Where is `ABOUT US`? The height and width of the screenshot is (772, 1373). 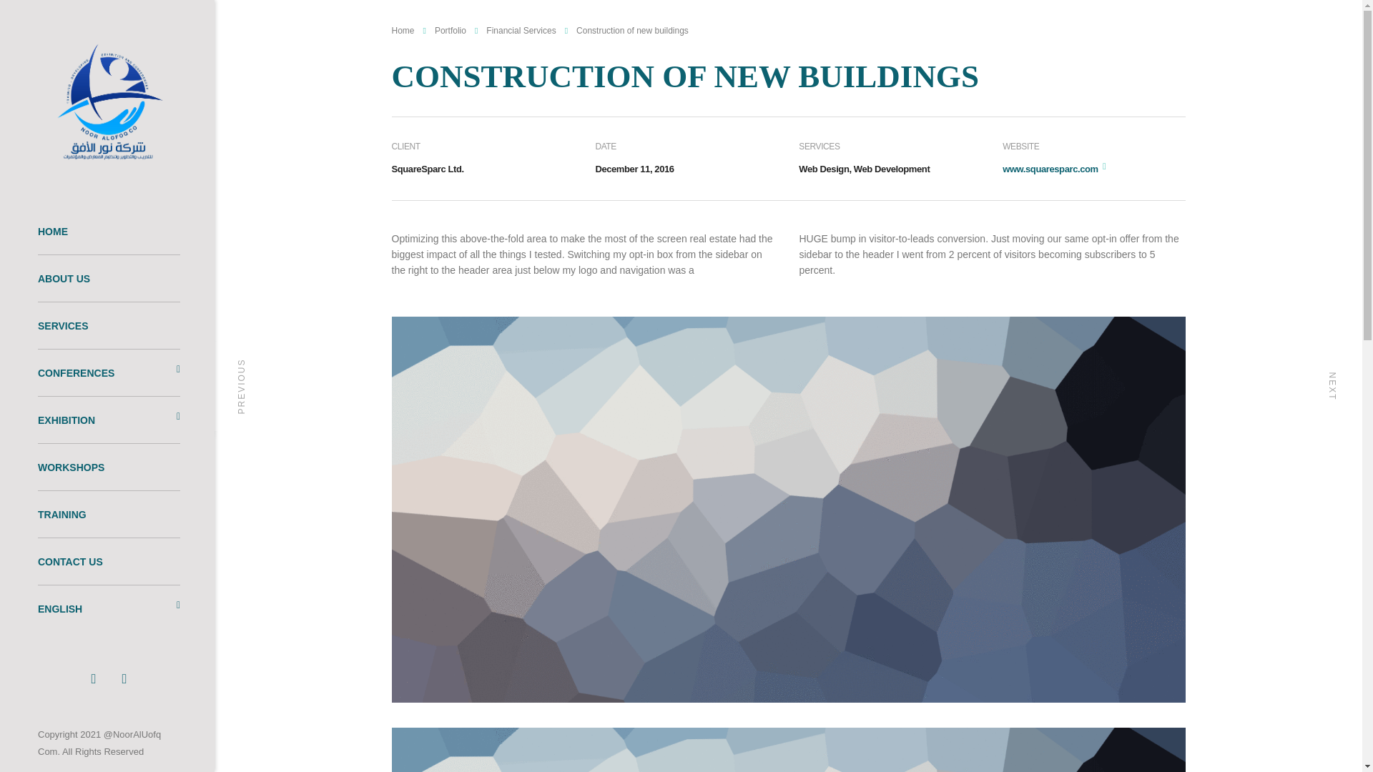 ABOUT US is located at coordinates (109, 278).